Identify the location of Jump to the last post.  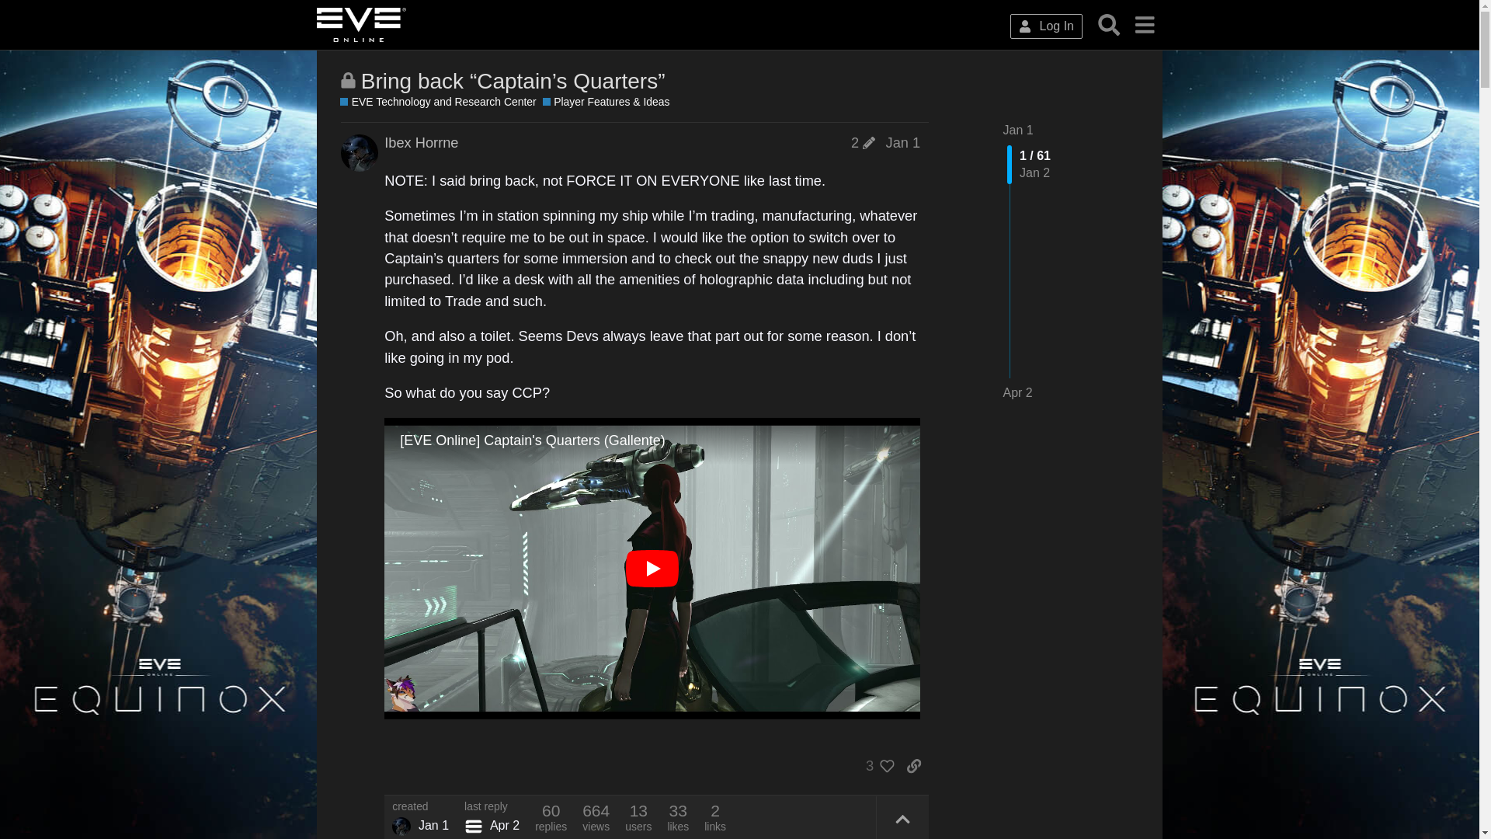
(1018, 392).